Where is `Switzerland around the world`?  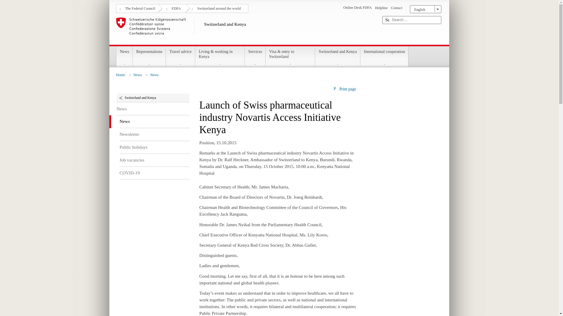
Switzerland around the world is located at coordinates (218, 8).